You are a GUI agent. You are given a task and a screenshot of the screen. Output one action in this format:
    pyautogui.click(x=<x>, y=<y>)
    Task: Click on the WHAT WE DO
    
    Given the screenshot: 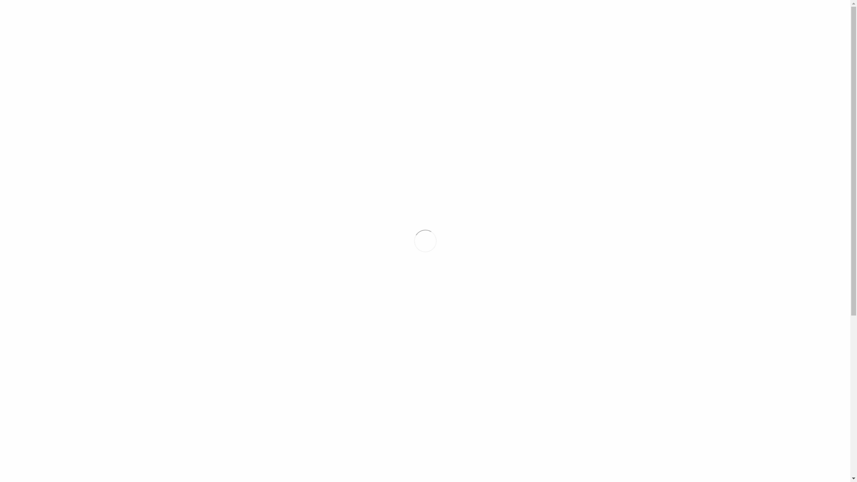 What is the action you would take?
    pyautogui.click(x=666, y=3)
    